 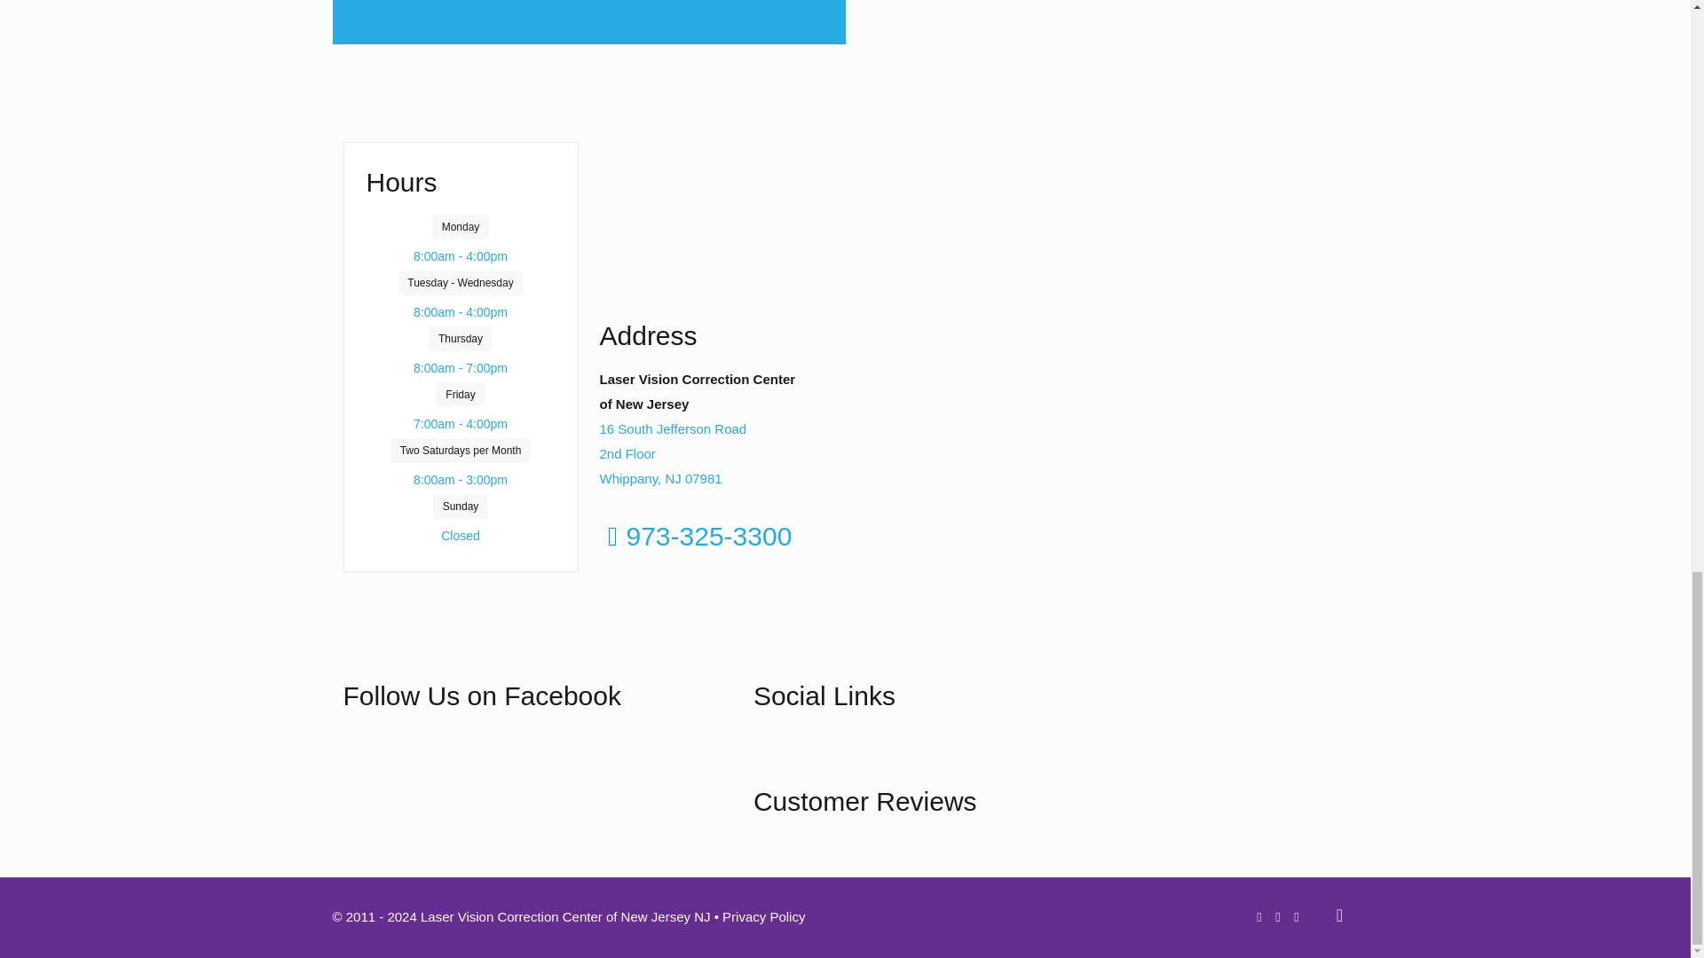 I want to click on Facebook, so click(x=792, y=752).